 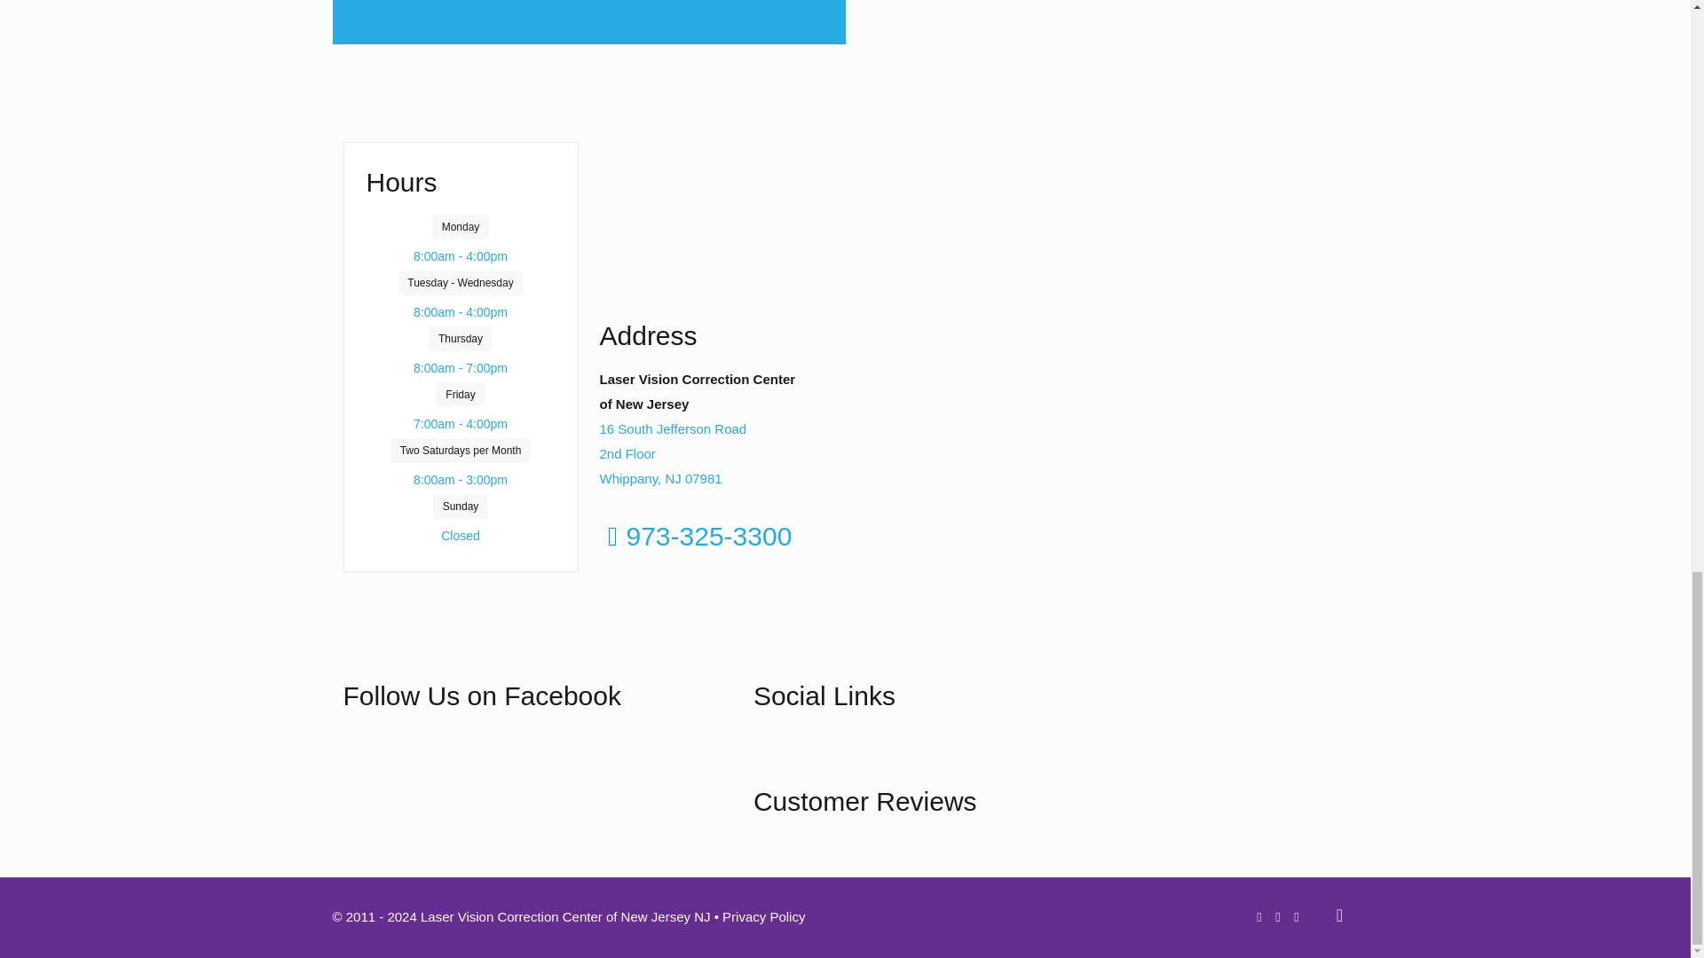 I want to click on Facebook, so click(x=792, y=752).